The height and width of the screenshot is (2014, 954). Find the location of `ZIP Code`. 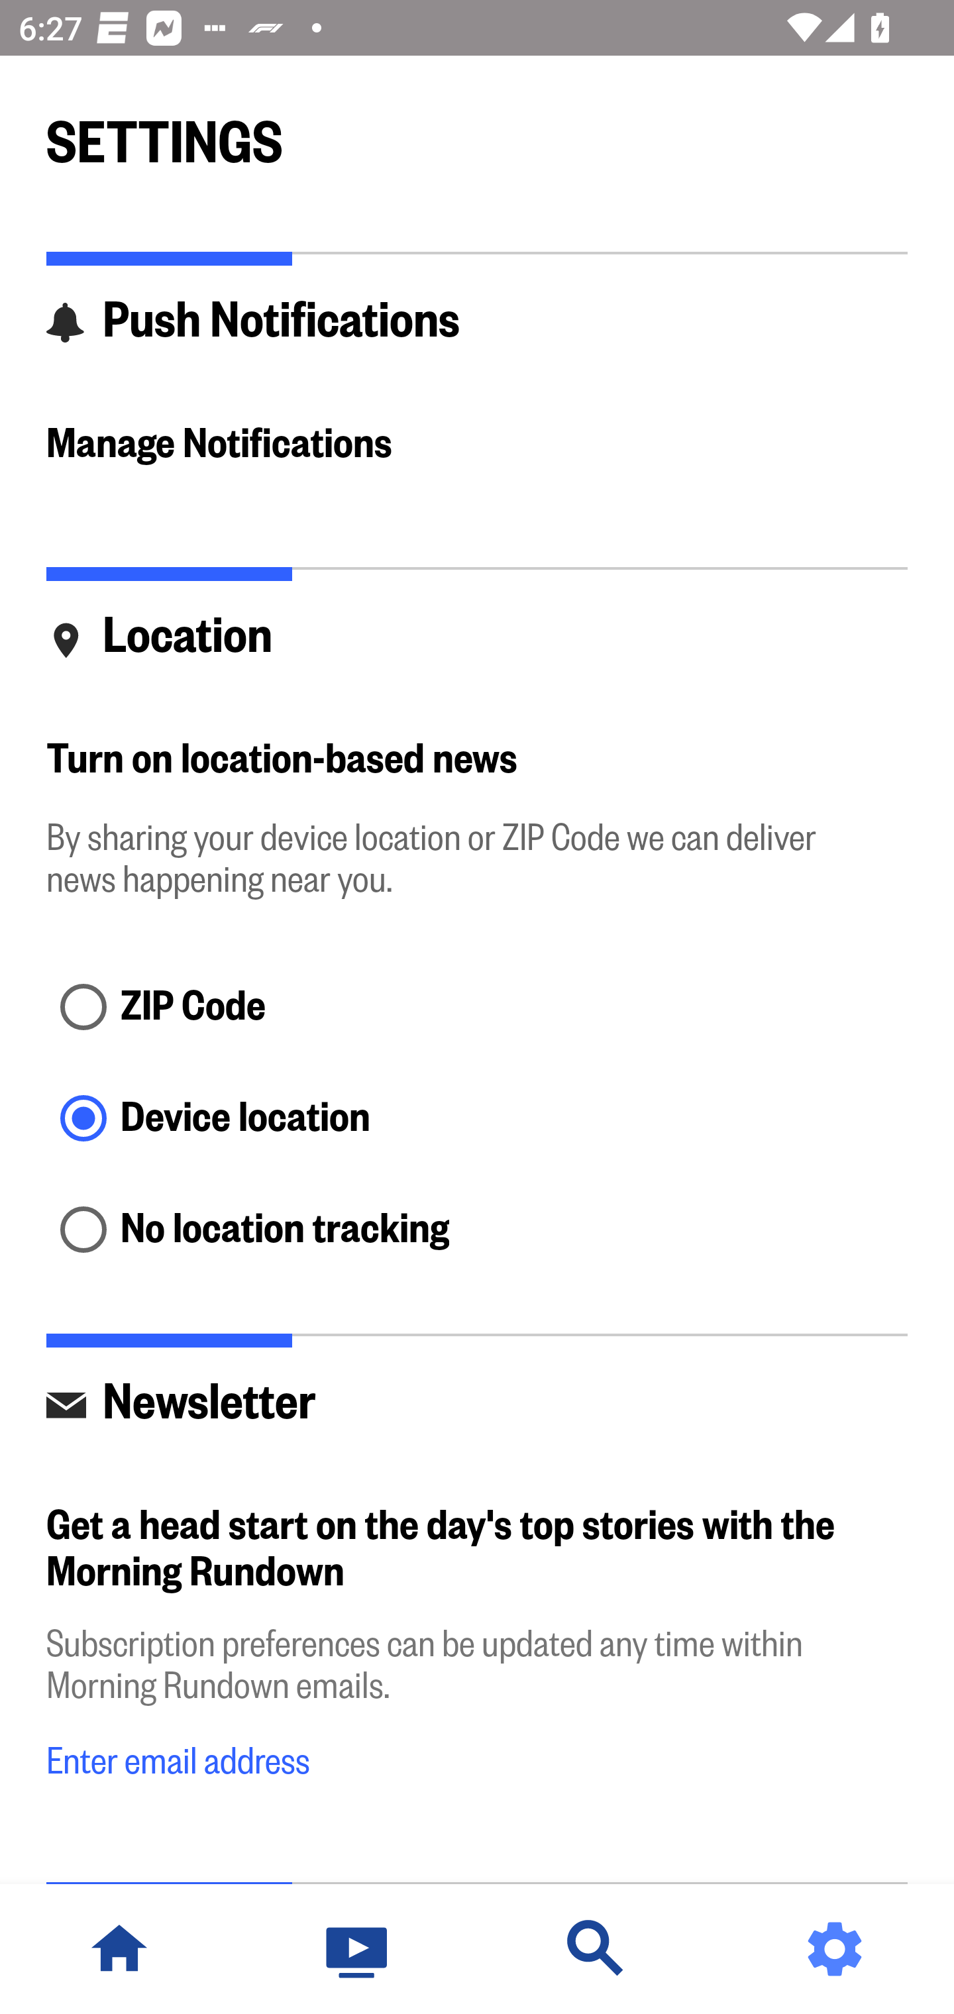

ZIP Code is located at coordinates (477, 1008).